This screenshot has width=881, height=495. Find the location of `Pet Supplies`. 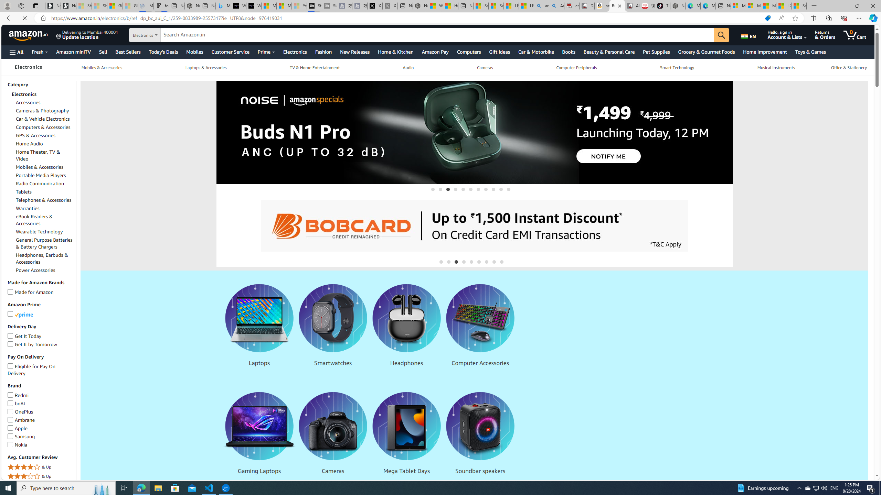

Pet Supplies is located at coordinates (656, 52).